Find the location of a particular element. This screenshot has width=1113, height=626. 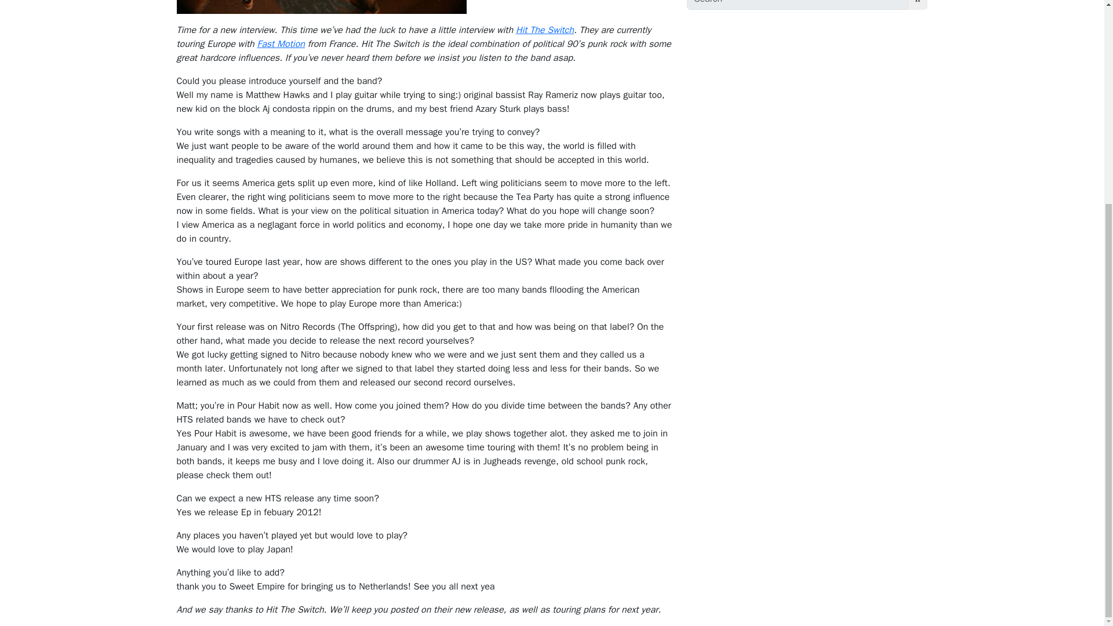

Hit The Switch is located at coordinates (545, 30).